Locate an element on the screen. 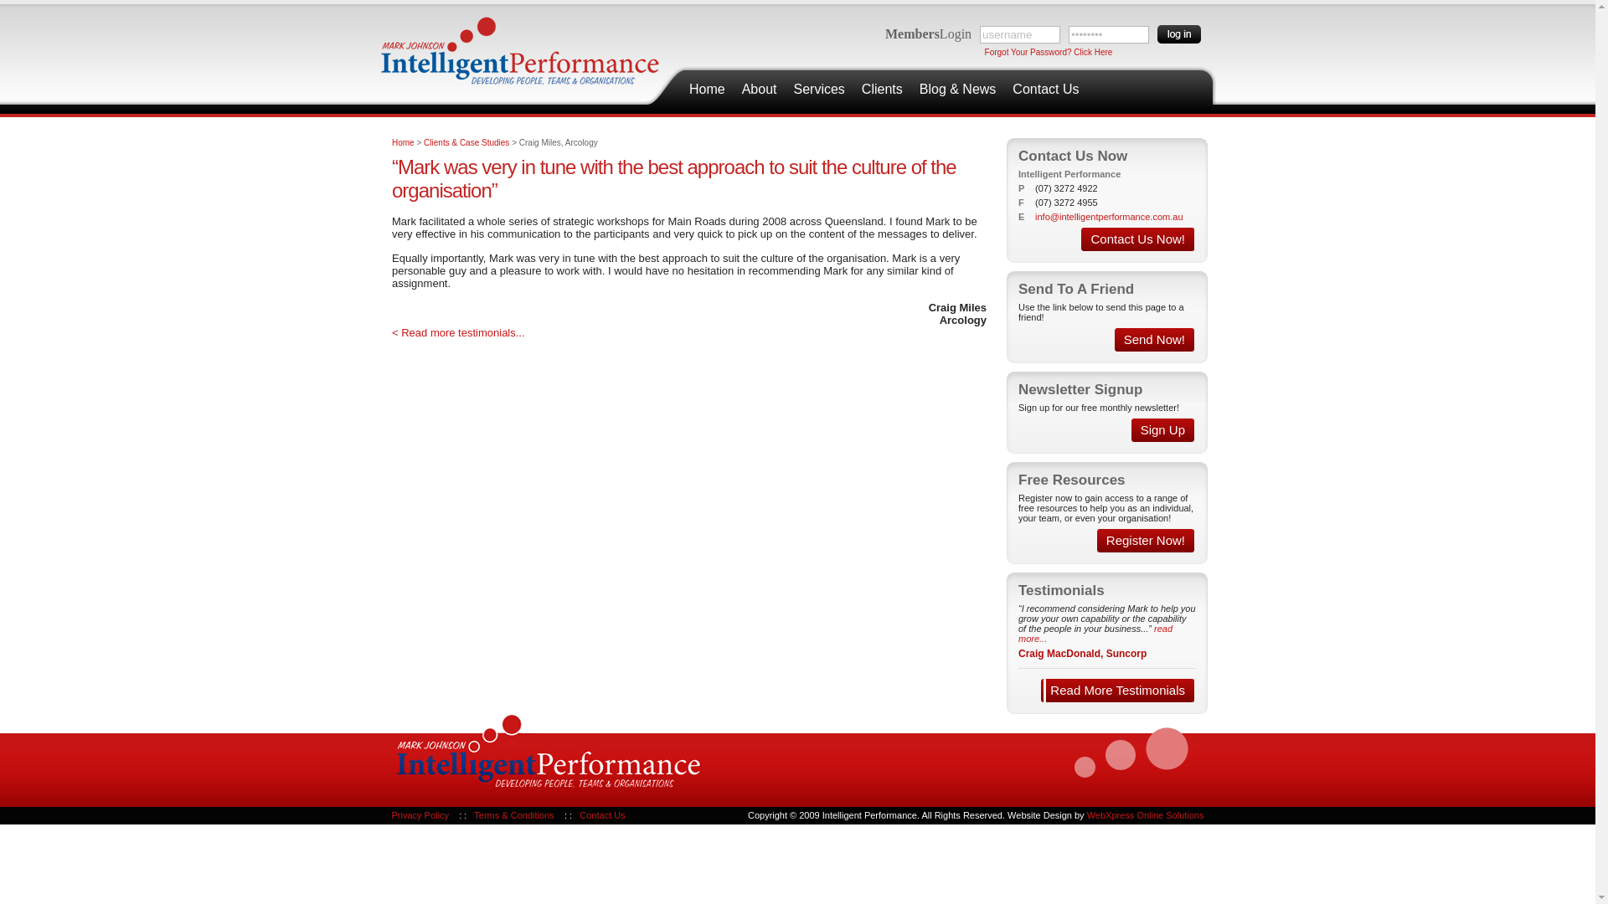 This screenshot has height=904, width=1608. Services is located at coordinates (819, 90).